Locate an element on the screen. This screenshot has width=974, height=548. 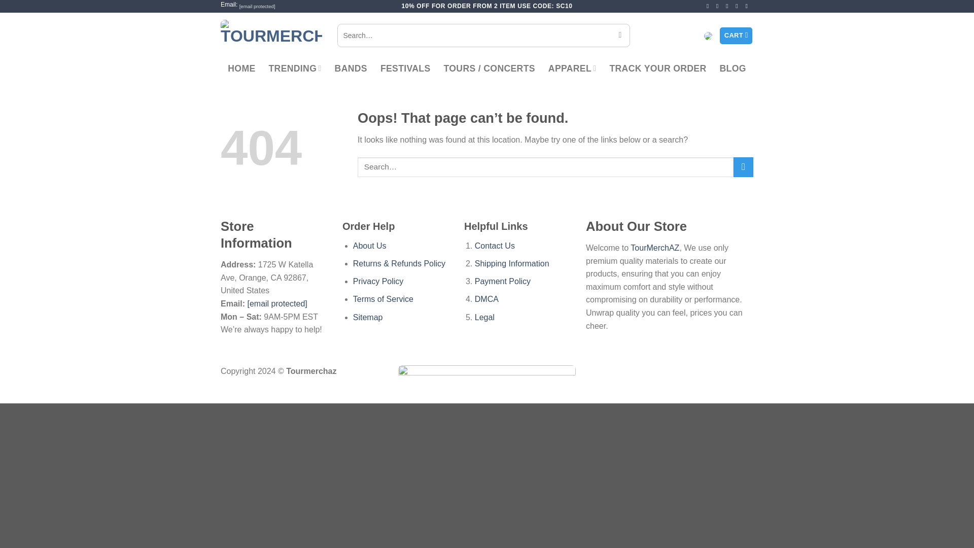
Privacy Policy is located at coordinates (378, 281).